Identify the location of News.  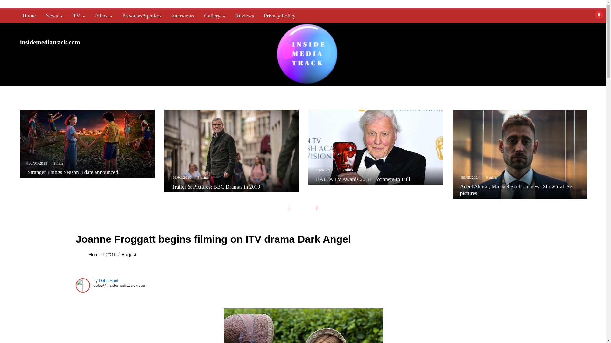
(54, 16).